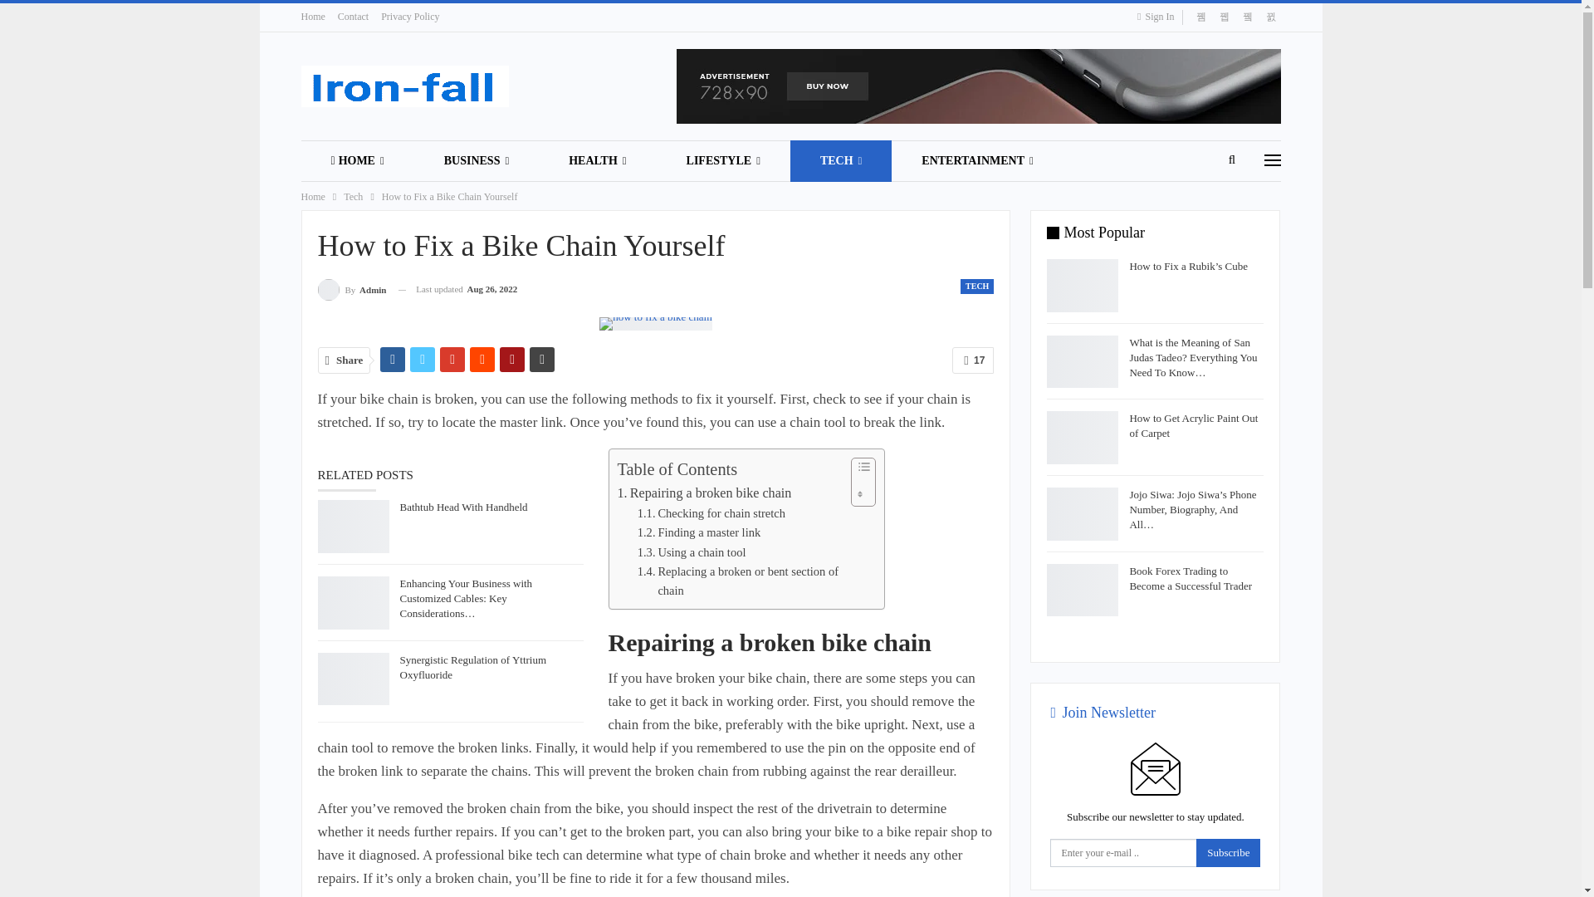  What do you see at coordinates (357, 161) in the screenshot?
I see `HOME` at bounding box center [357, 161].